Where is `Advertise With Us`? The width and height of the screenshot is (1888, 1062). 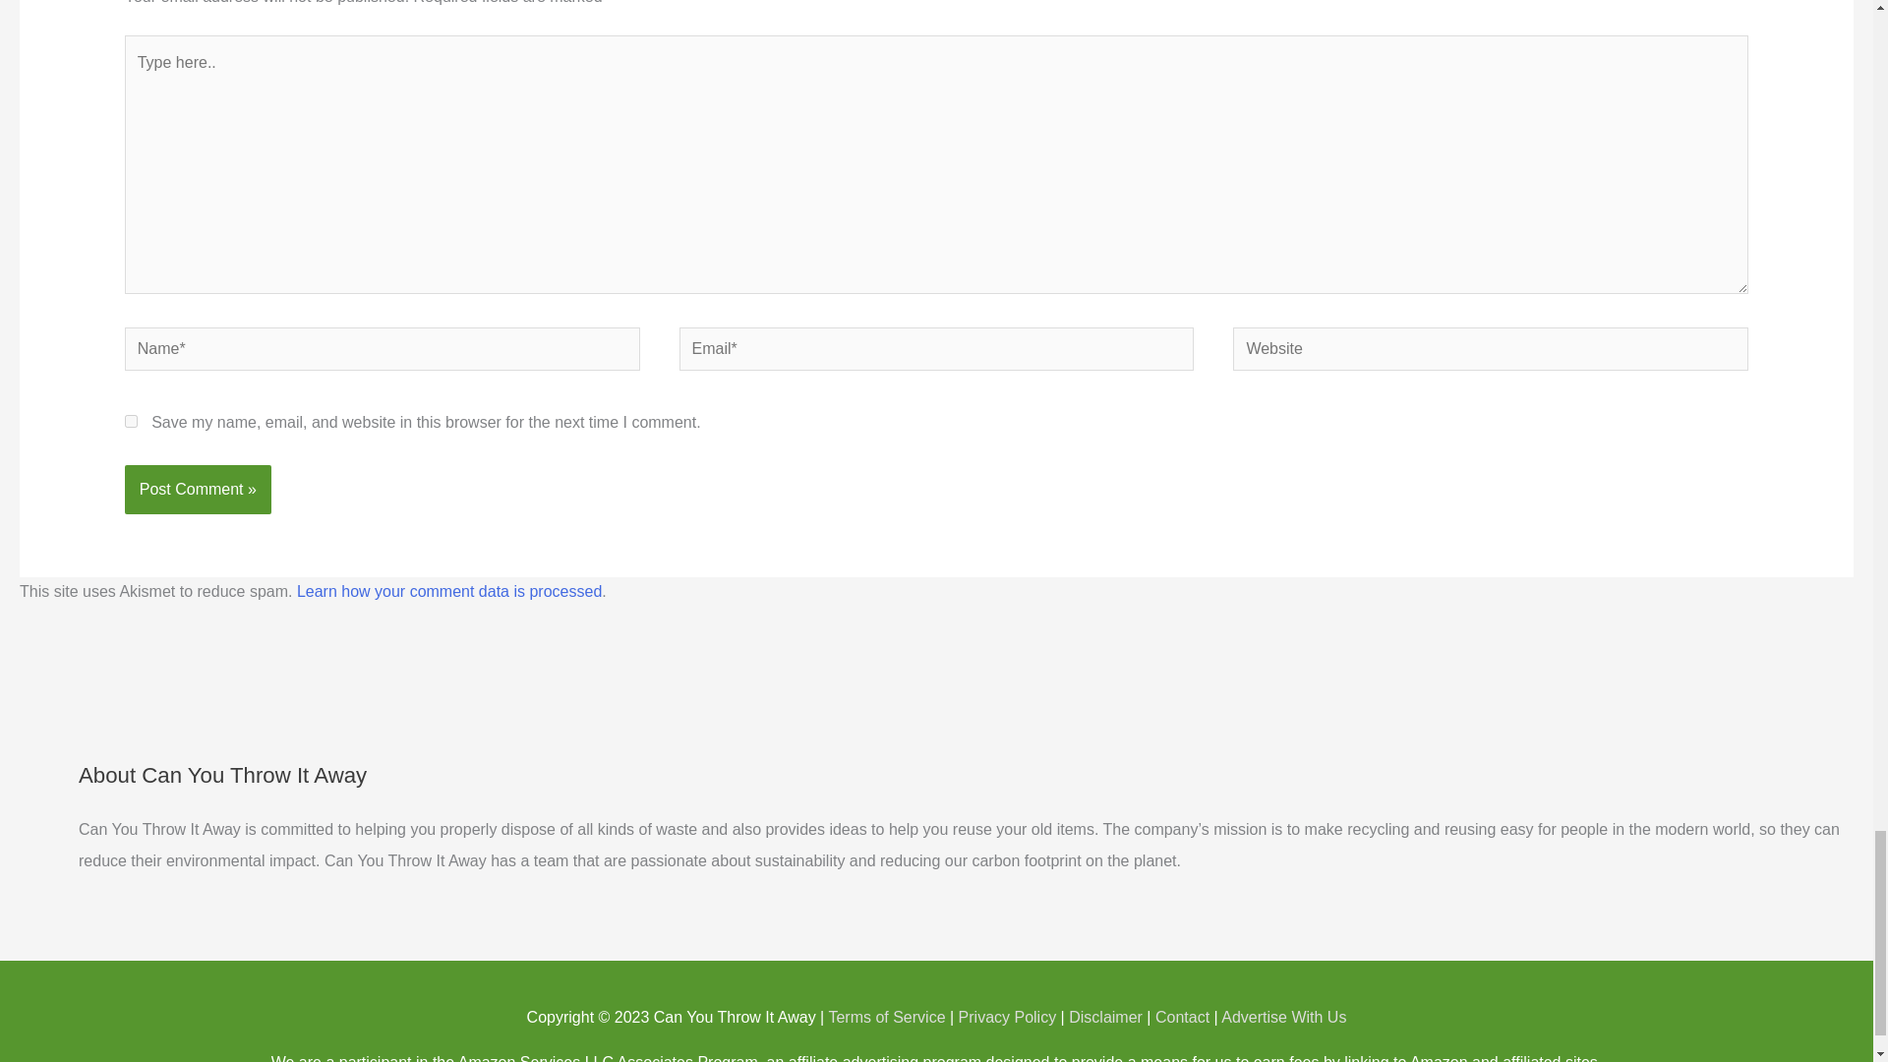
Advertise With Us is located at coordinates (1283, 1017).